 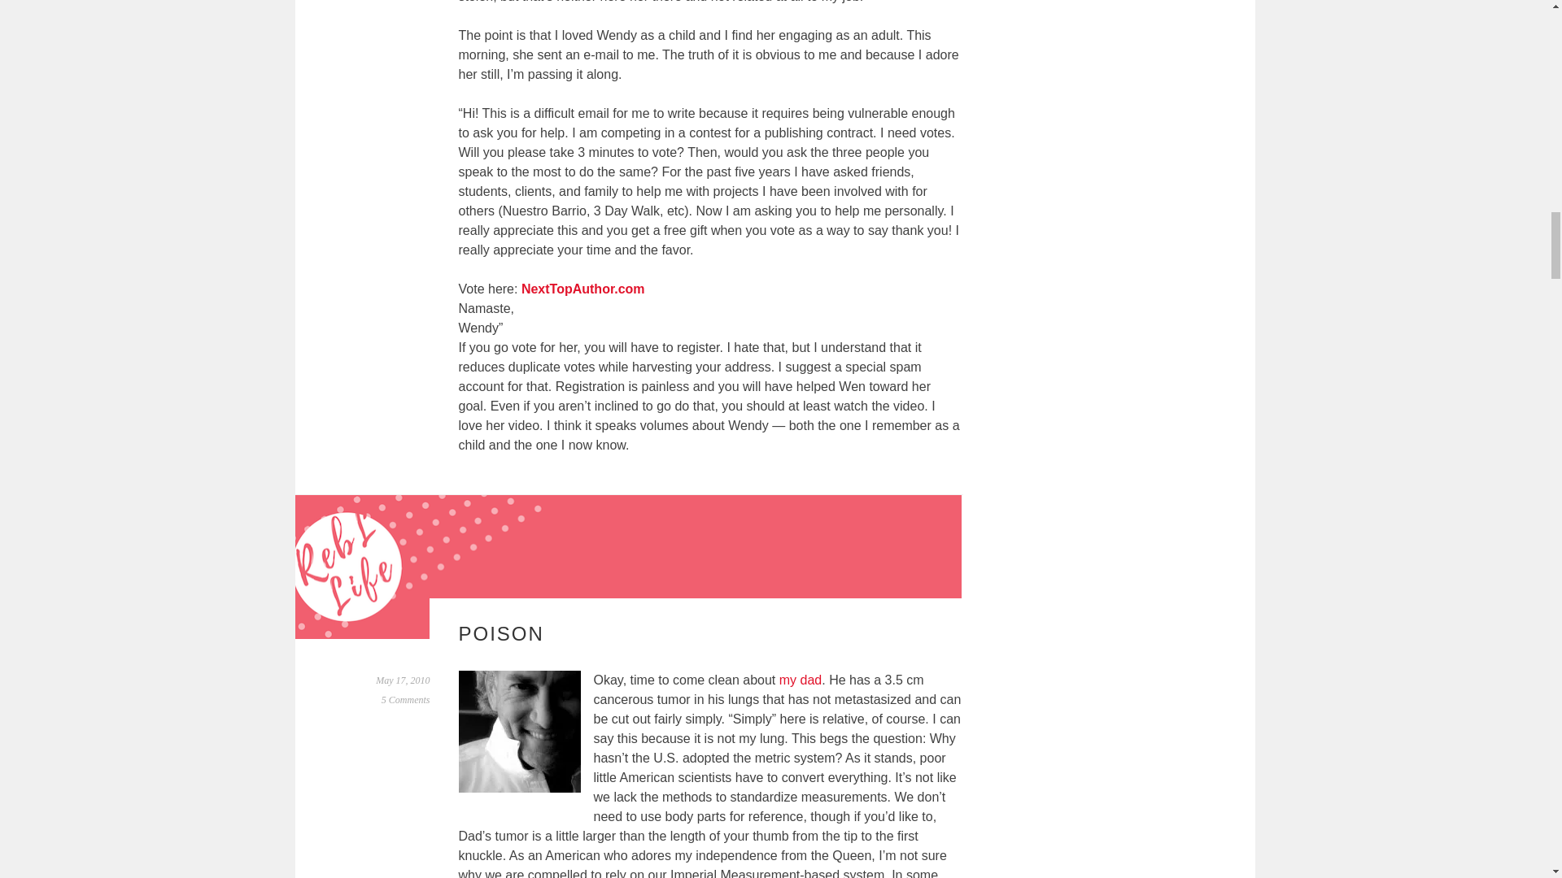 What do you see at coordinates (582, 288) in the screenshot?
I see `NextTopAuthor.com` at bounding box center [582, 288].